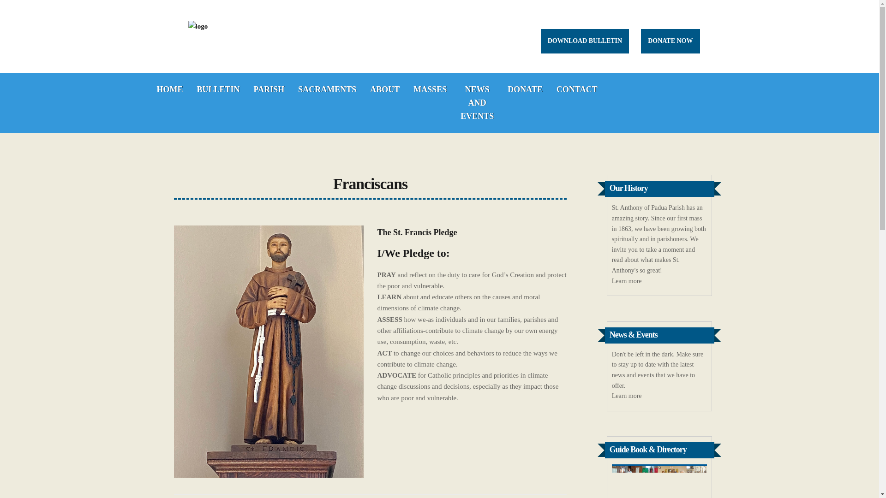 This screenshot has height=498, width=886. I want to click on Learn more, so click(627, 280).